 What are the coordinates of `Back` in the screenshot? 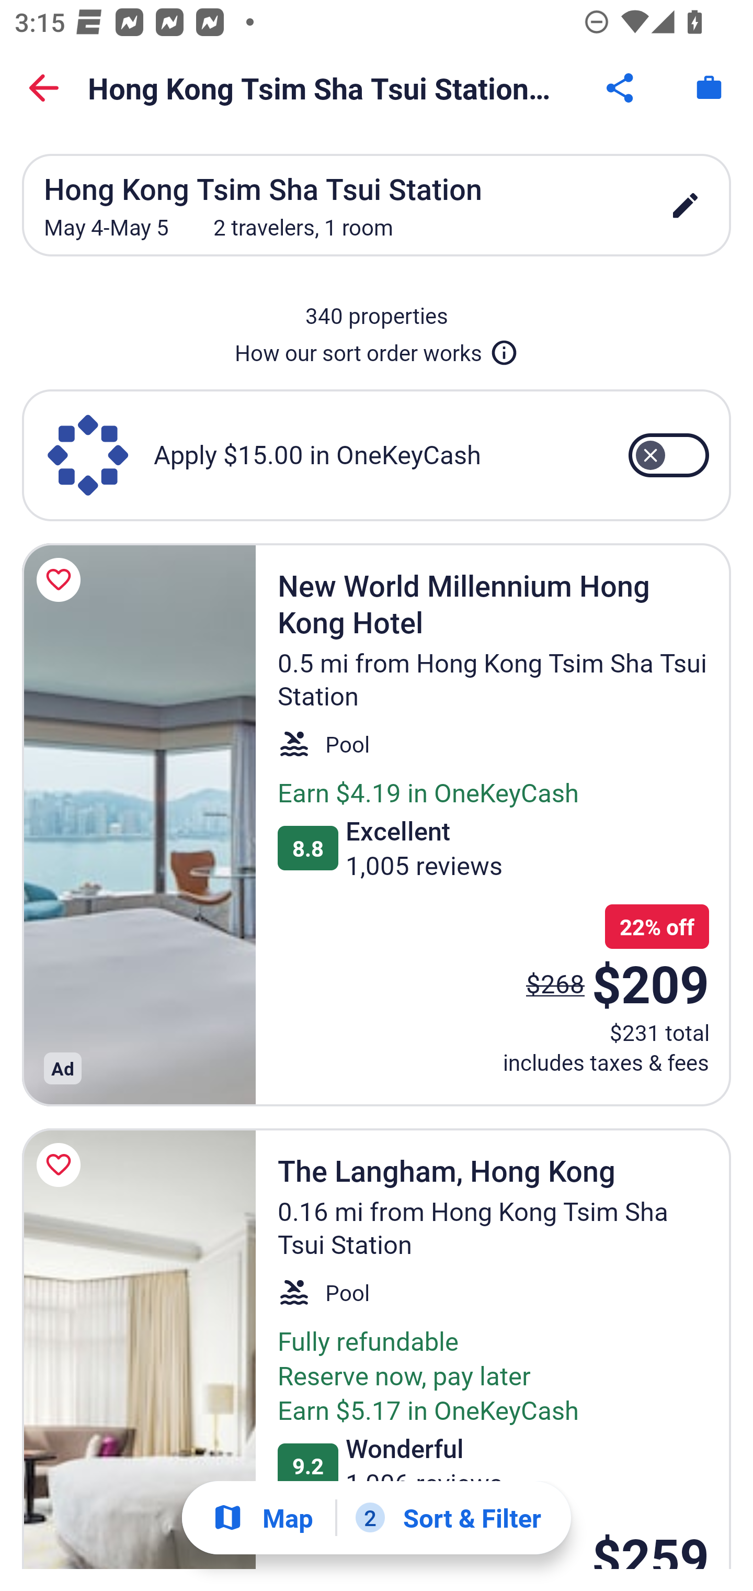 It's located at (44, 88).